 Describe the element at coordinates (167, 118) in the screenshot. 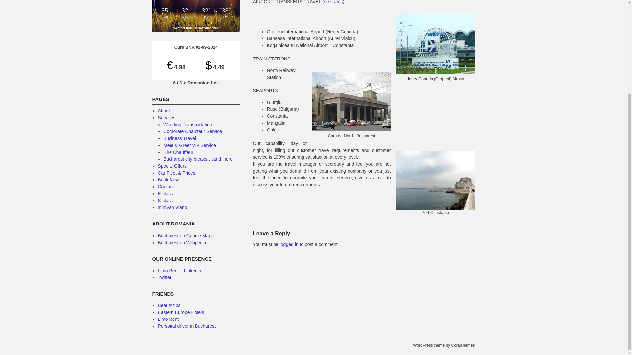

I see `Services` at that location.